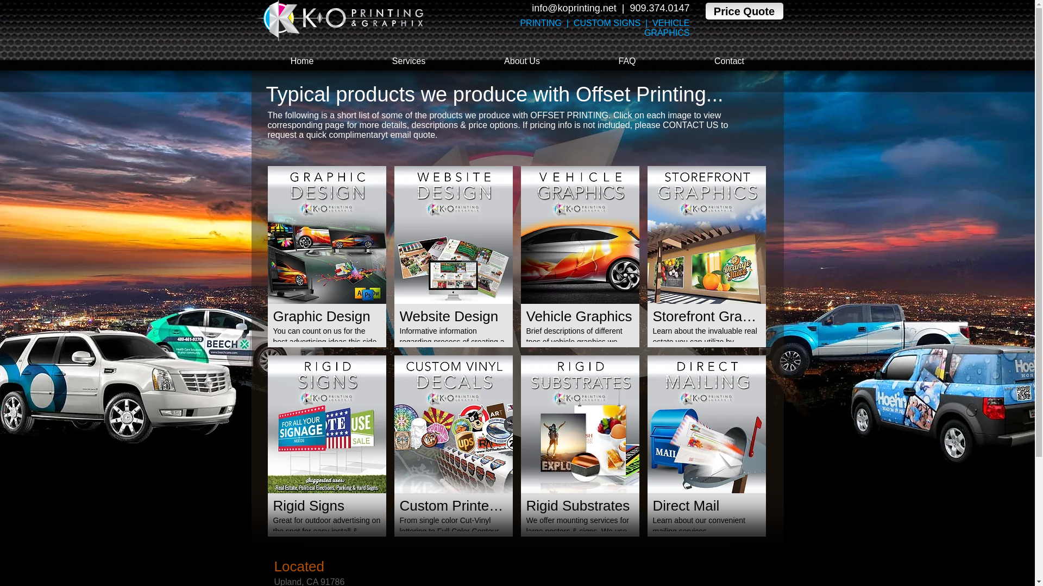  What do you see at coordinates (729, 61) in the screenshot?
I see `Contact` at bounding box center [729, 61].